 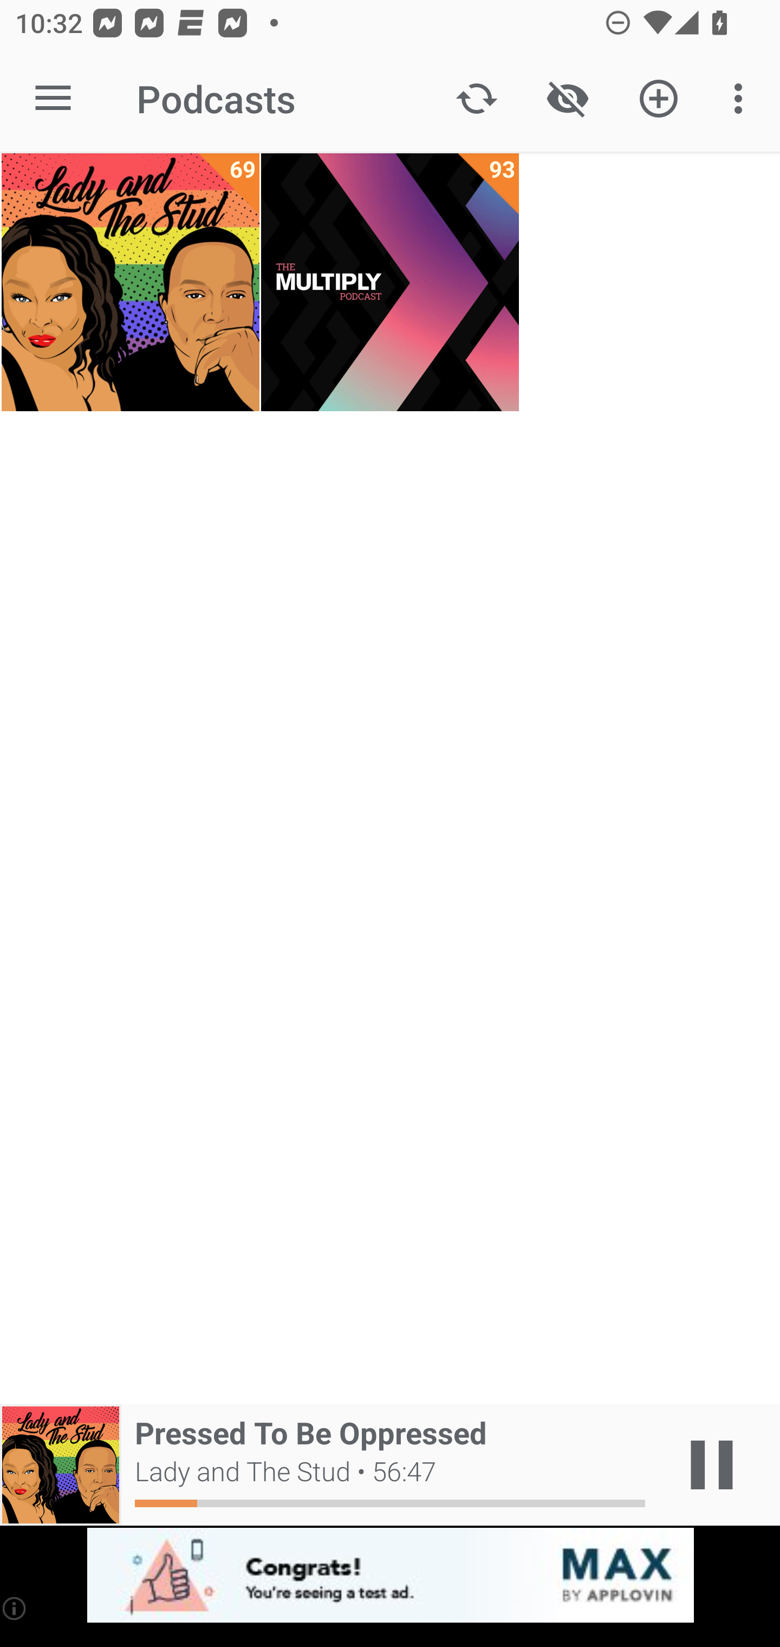 What do you see at coordinates (567, 99) in the screenshot?
I see `Show / Hide played content` at bounding box center [567, 99].